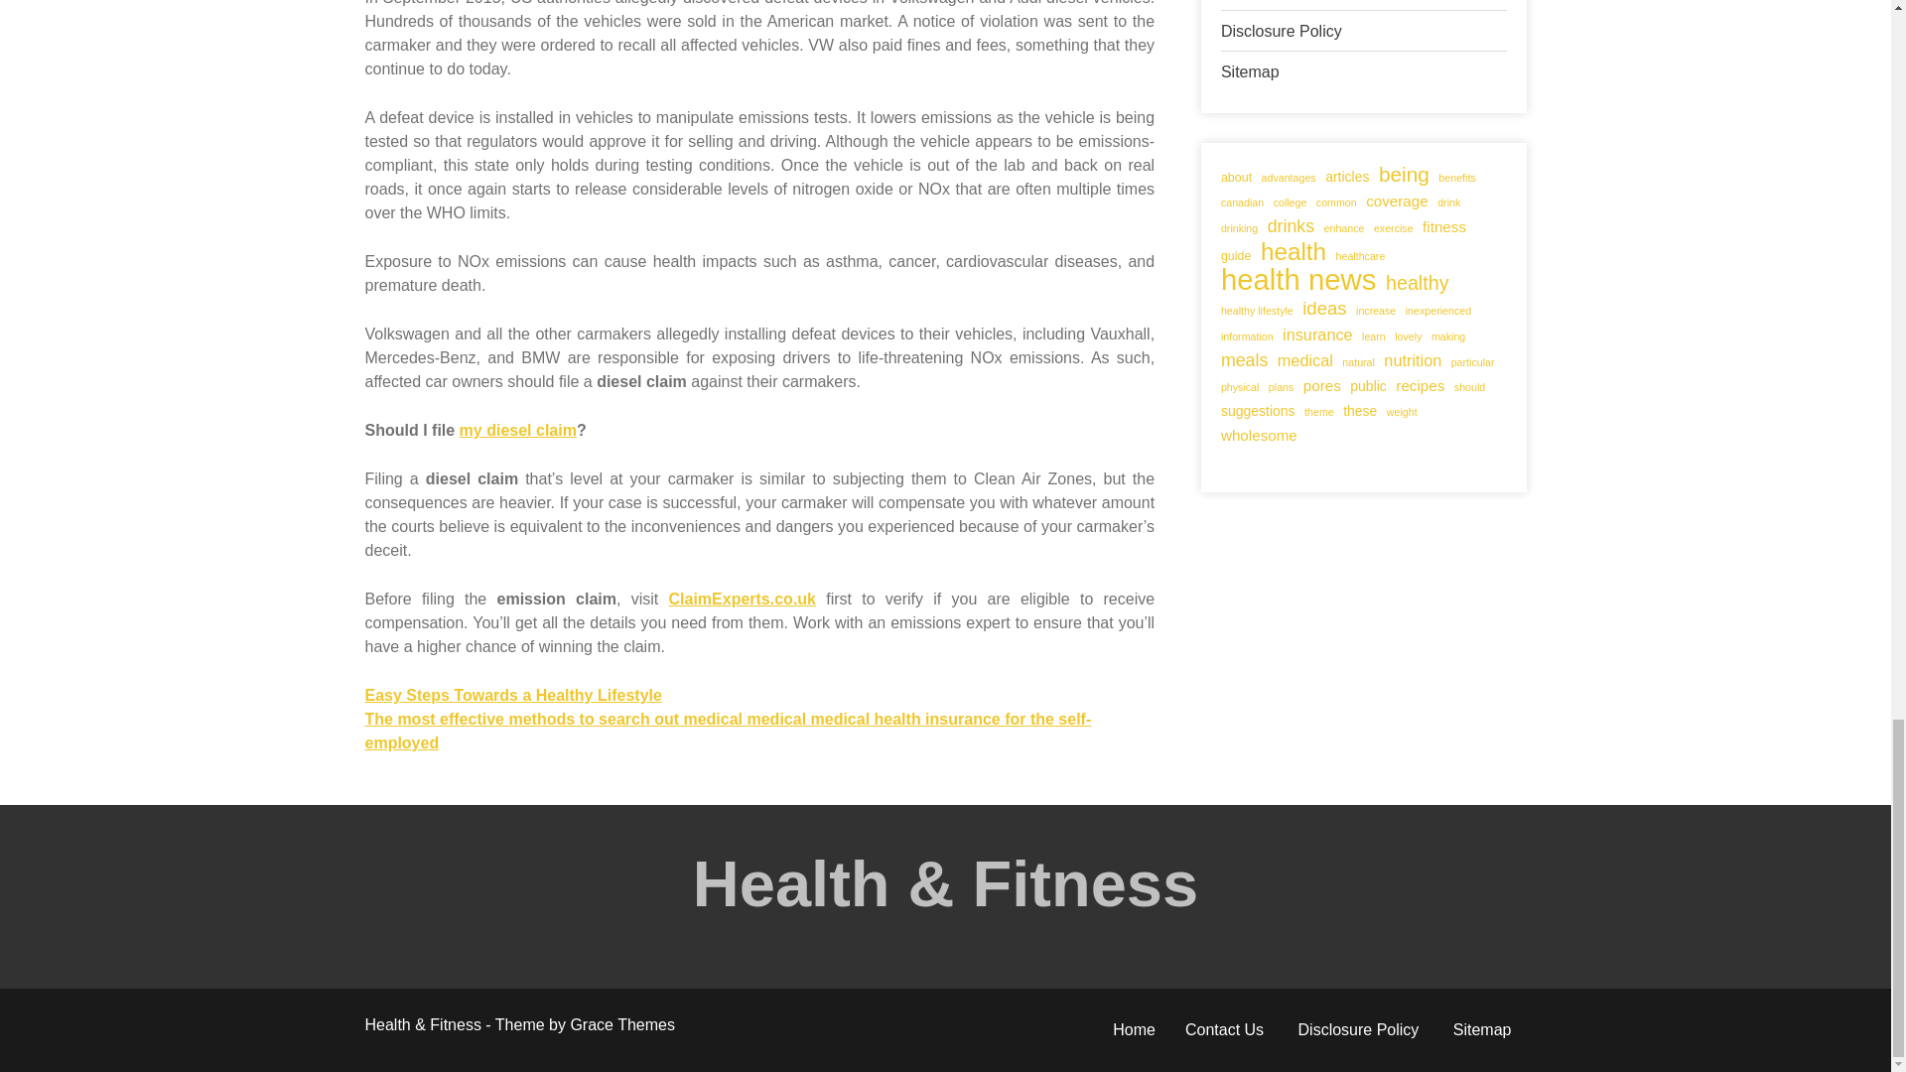  What do you see at coordinates (513, 695) in the screenshot?
I see `Easy Steps Towards a Healthy Lifestyle` at bounding box center [513, 695].